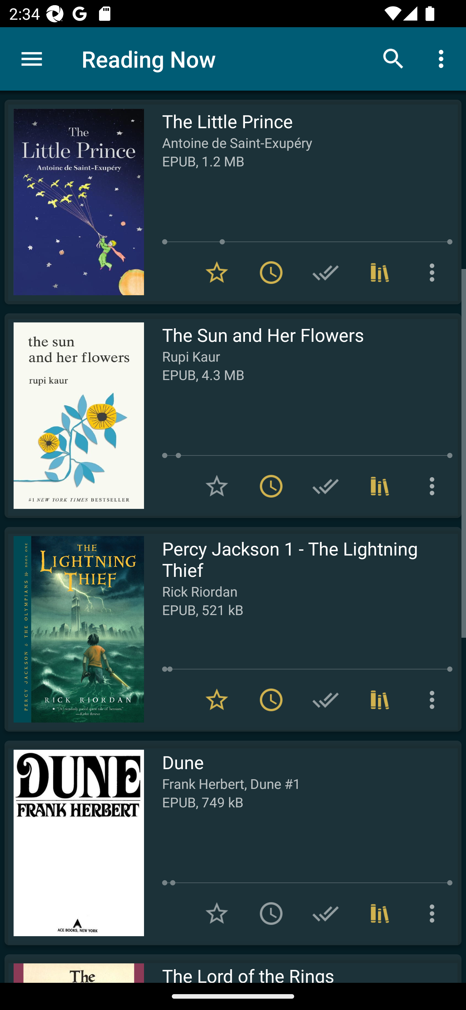 This screenshot has height=1010, width=466. I want to click on Search books & documents, so click(394, 58).